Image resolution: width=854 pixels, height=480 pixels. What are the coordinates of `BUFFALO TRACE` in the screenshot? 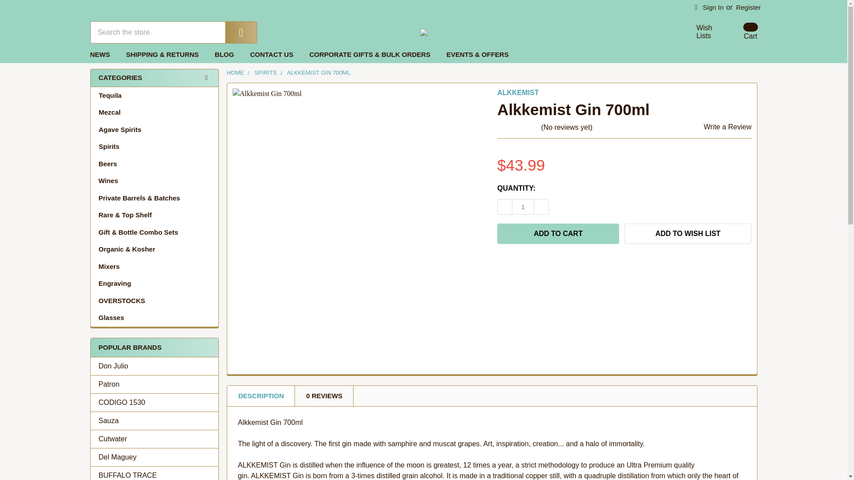 It's located at (523, 207).